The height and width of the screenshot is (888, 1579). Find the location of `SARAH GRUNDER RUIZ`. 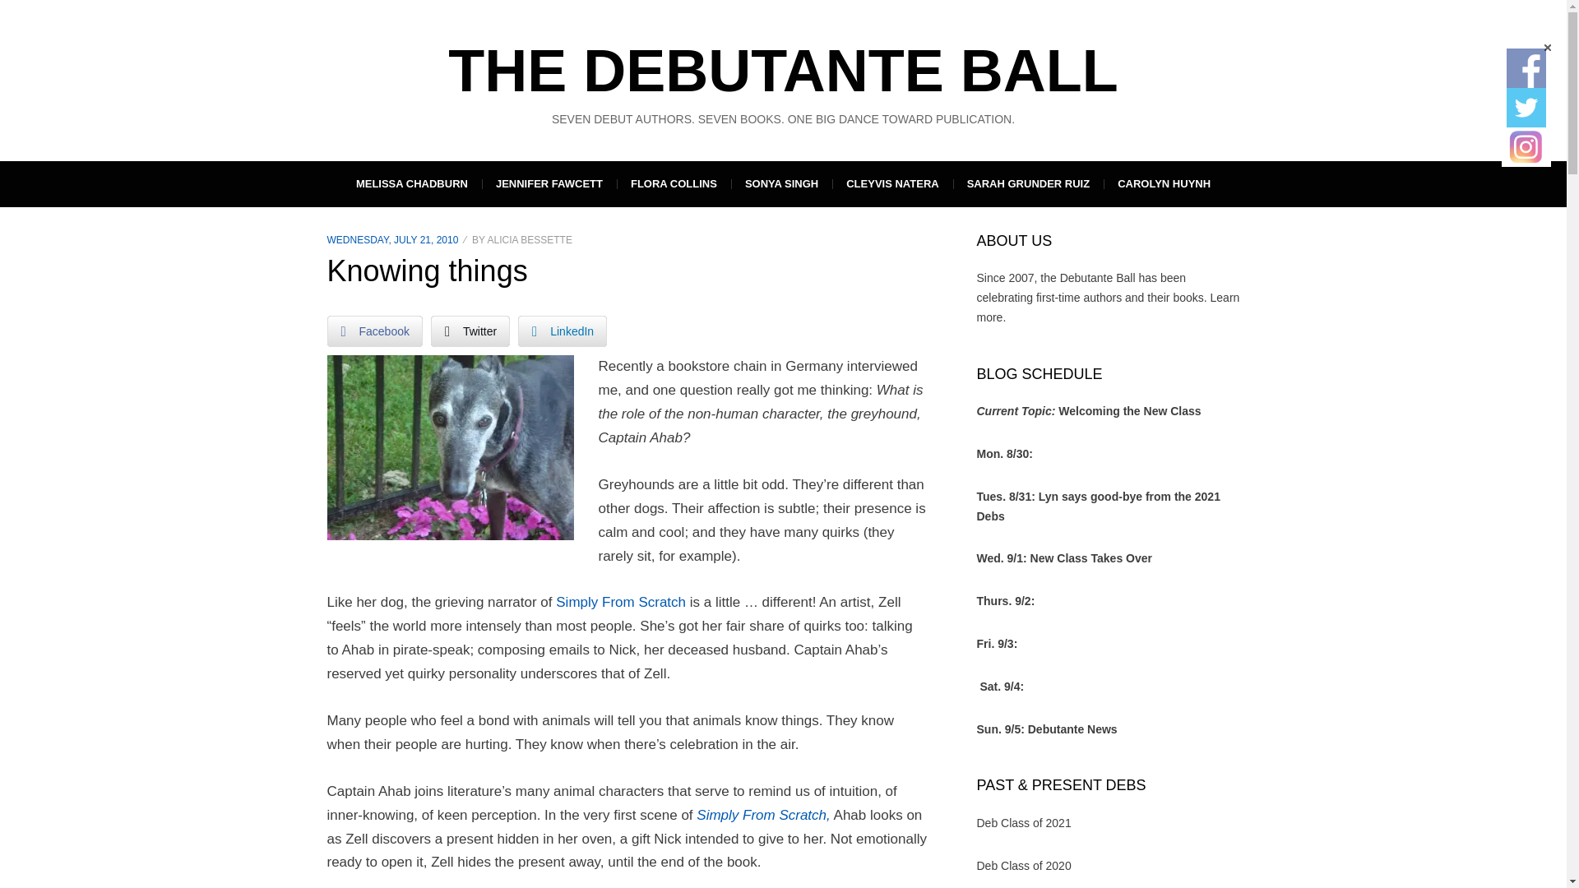

SARAH GRUNDER RUIZ is located at coordinates (1028, 183).